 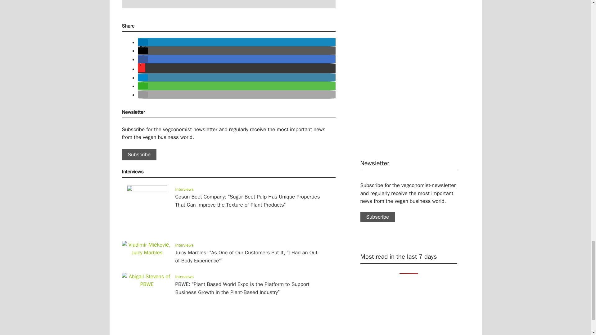 I want to click on Share on X, so click(x=143, y=51).